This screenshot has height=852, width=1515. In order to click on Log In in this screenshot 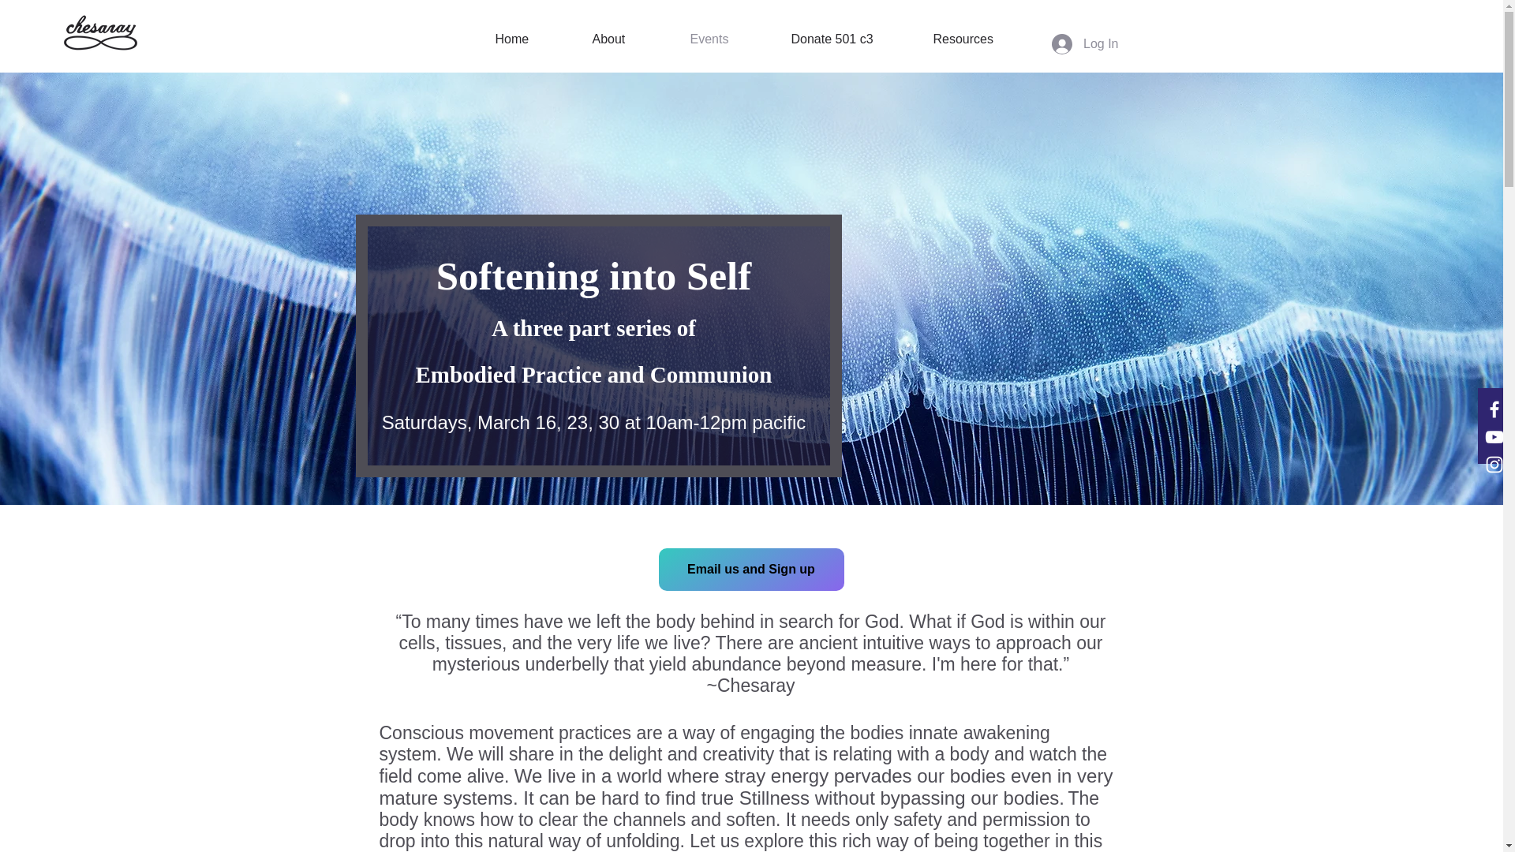, I will do `click(1084, 43)`.